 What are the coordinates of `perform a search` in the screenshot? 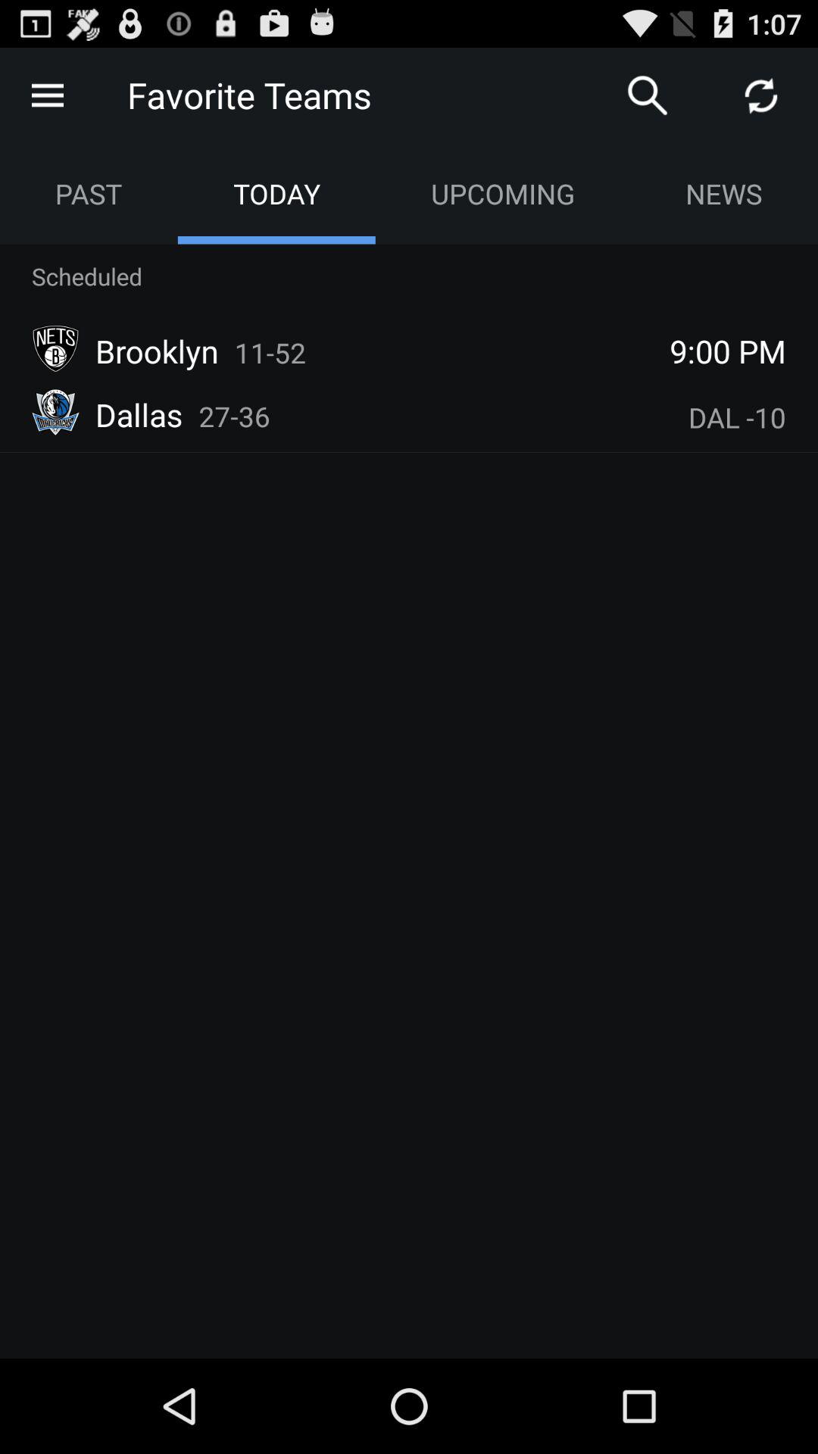 It's located at (648, 95).